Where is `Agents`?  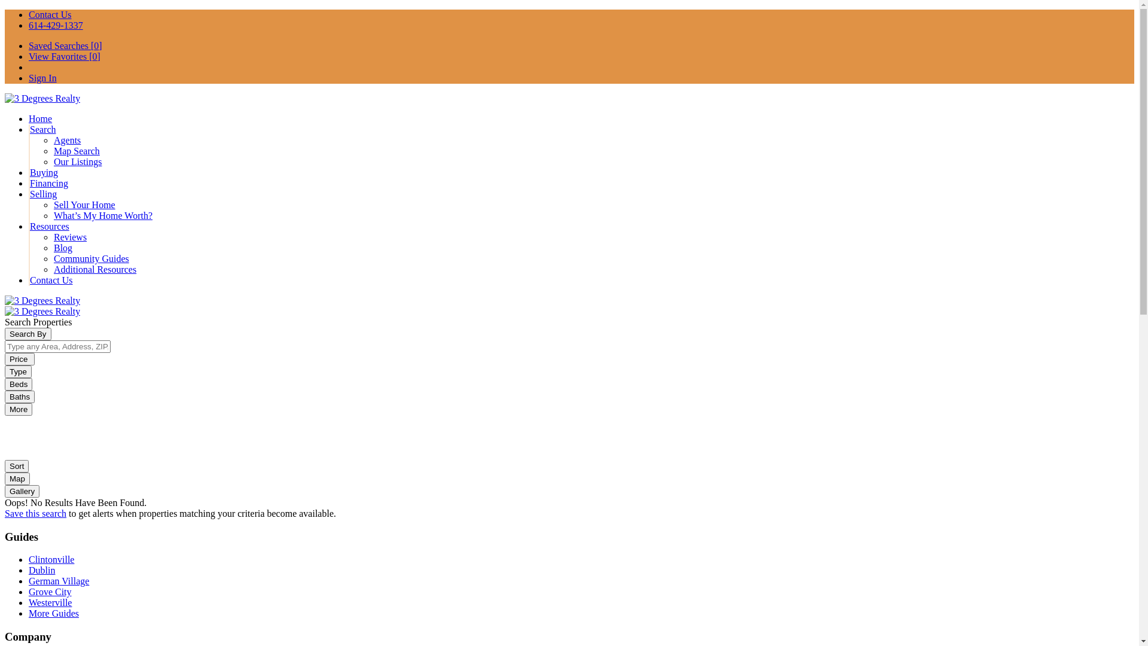
Agents is located at coordinates (67, 140).